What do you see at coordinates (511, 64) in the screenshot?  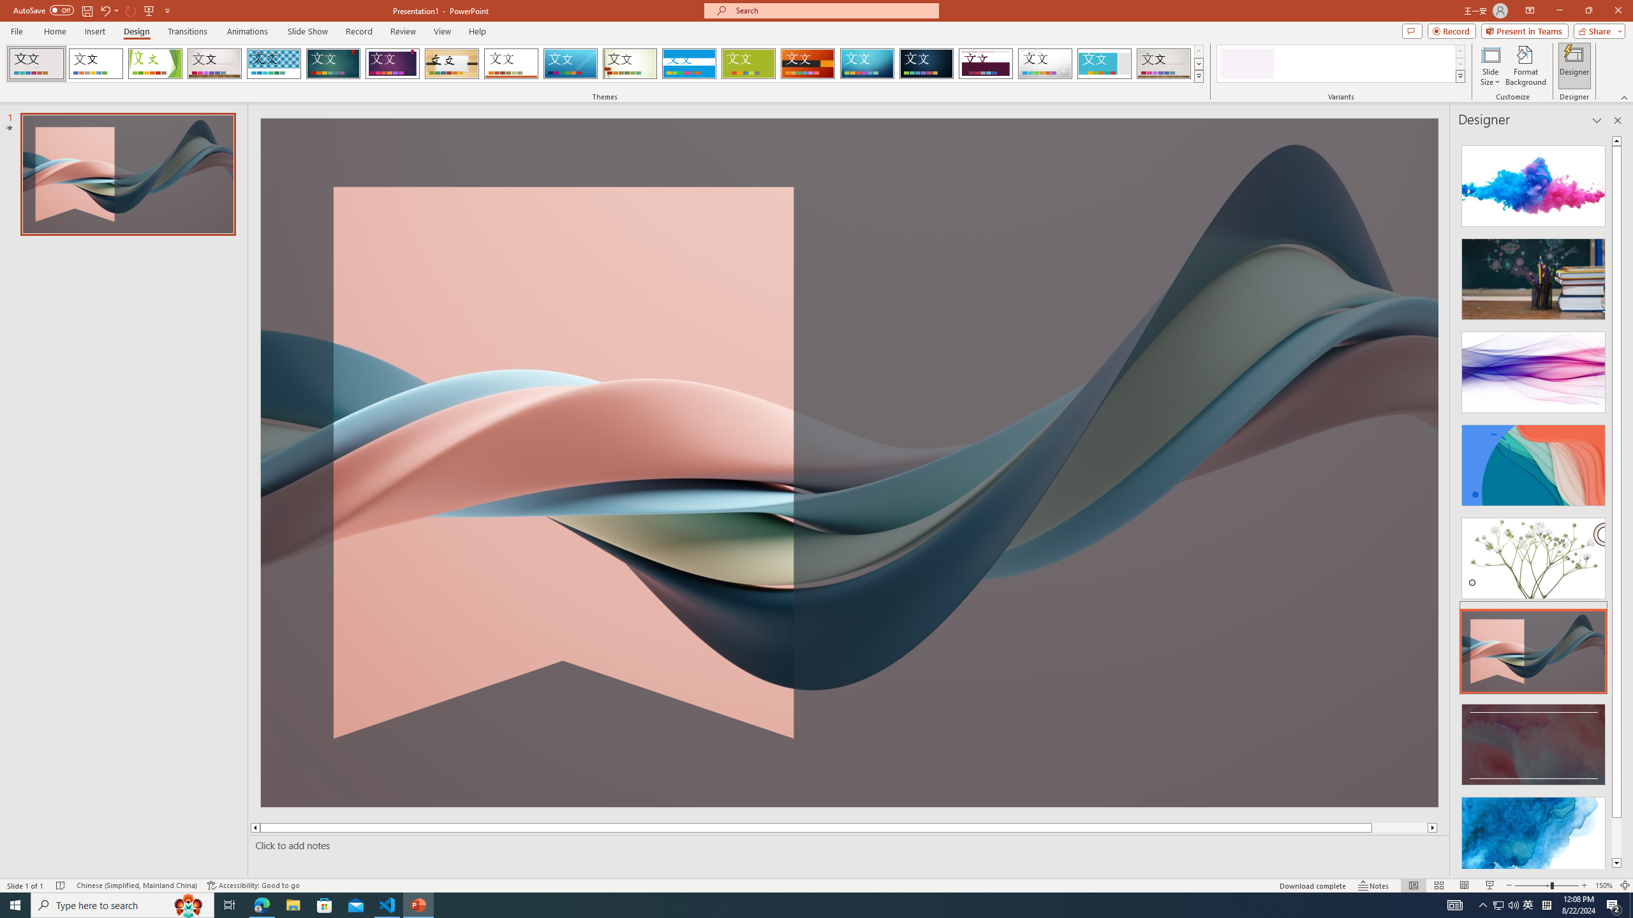 I see `Retrospect` at bounding box center [511, 64].